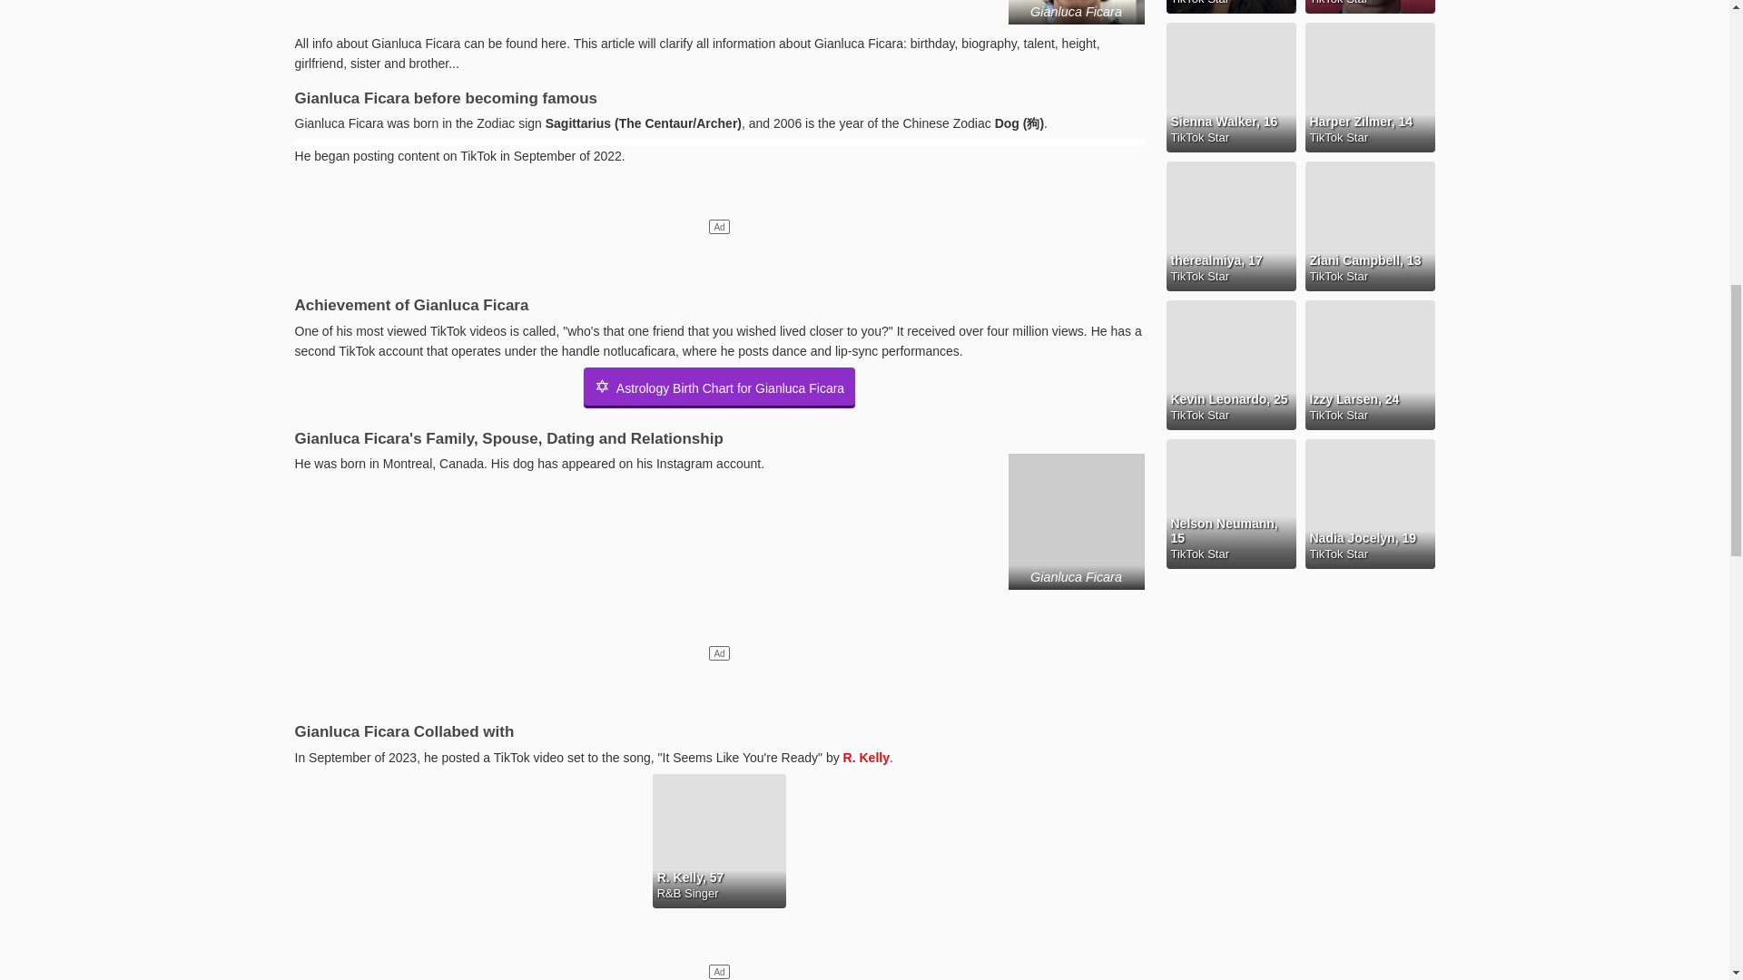  I want to click on R. Kelly biography, so click(866, 758).